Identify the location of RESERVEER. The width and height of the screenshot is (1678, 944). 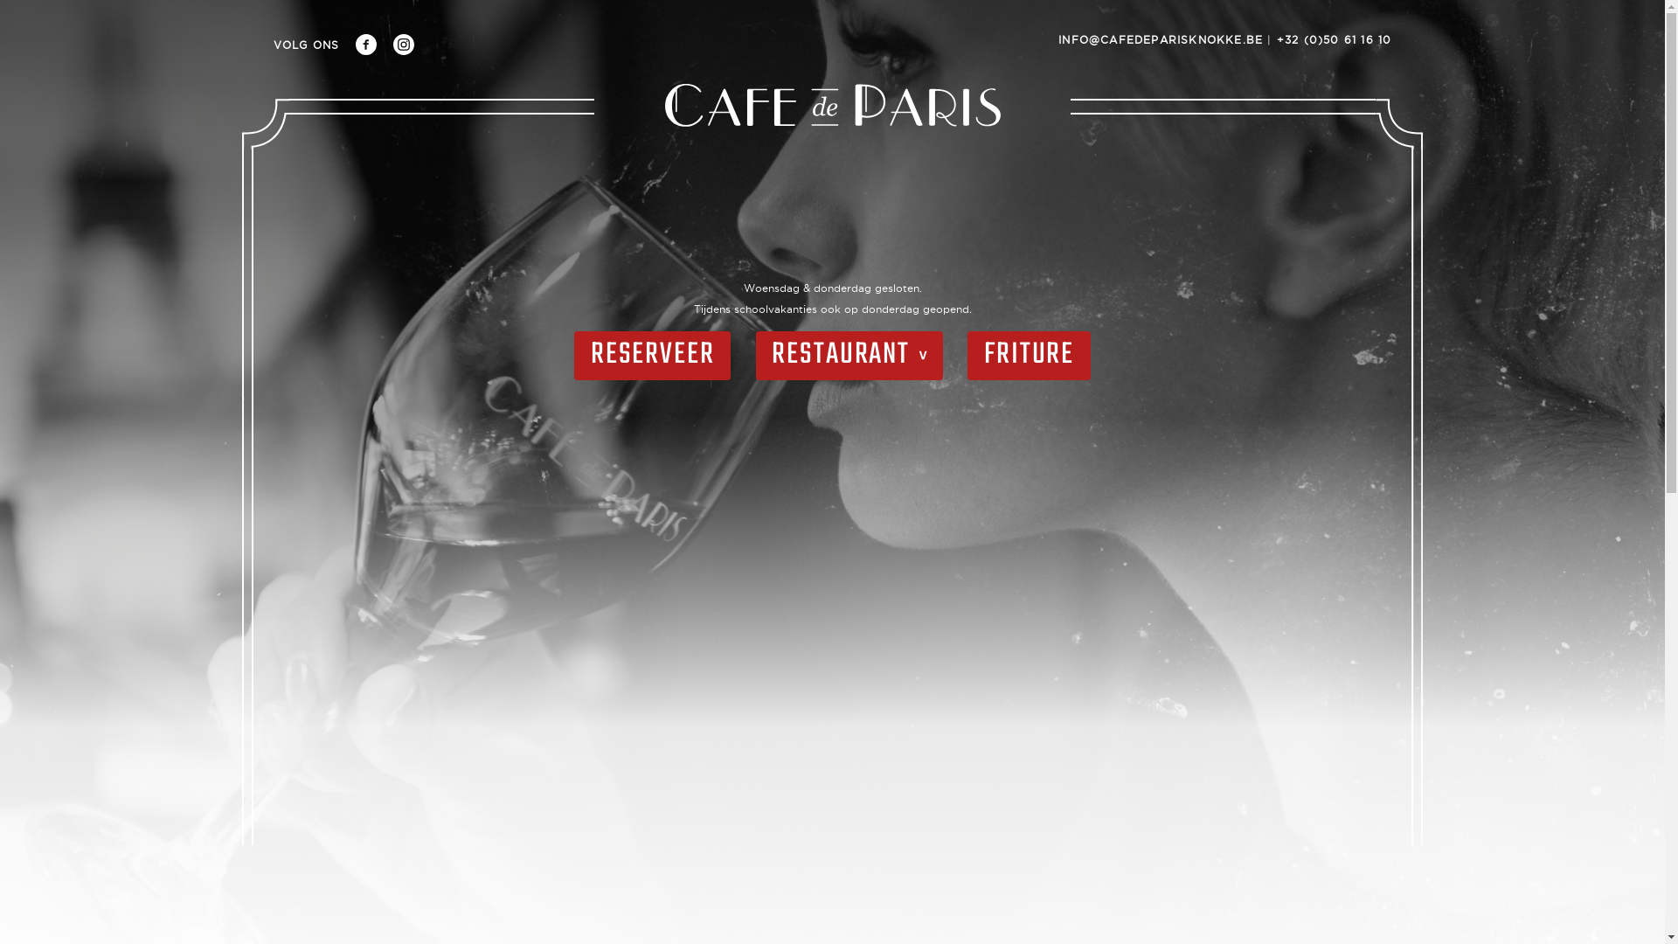
(652, 356).